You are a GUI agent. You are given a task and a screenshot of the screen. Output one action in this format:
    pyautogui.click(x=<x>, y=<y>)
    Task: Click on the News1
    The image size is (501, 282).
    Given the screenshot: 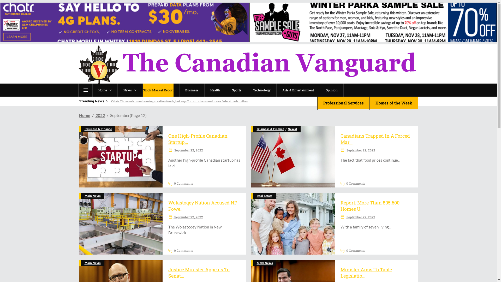 What is the action you would take?
    pyautogui.click(x=292, y=129)
    